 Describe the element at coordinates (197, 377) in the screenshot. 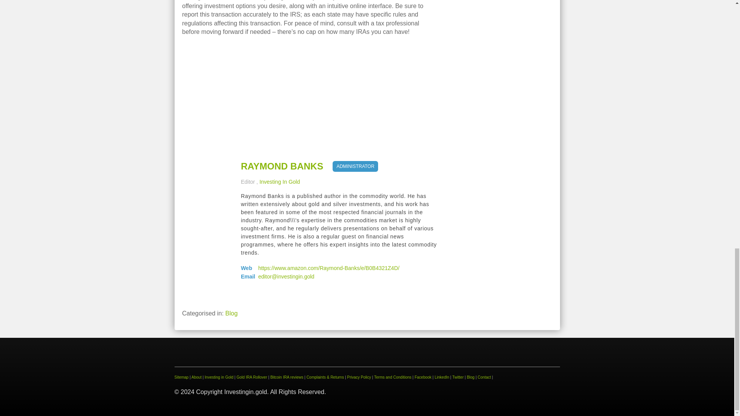

I see `About` at that location.